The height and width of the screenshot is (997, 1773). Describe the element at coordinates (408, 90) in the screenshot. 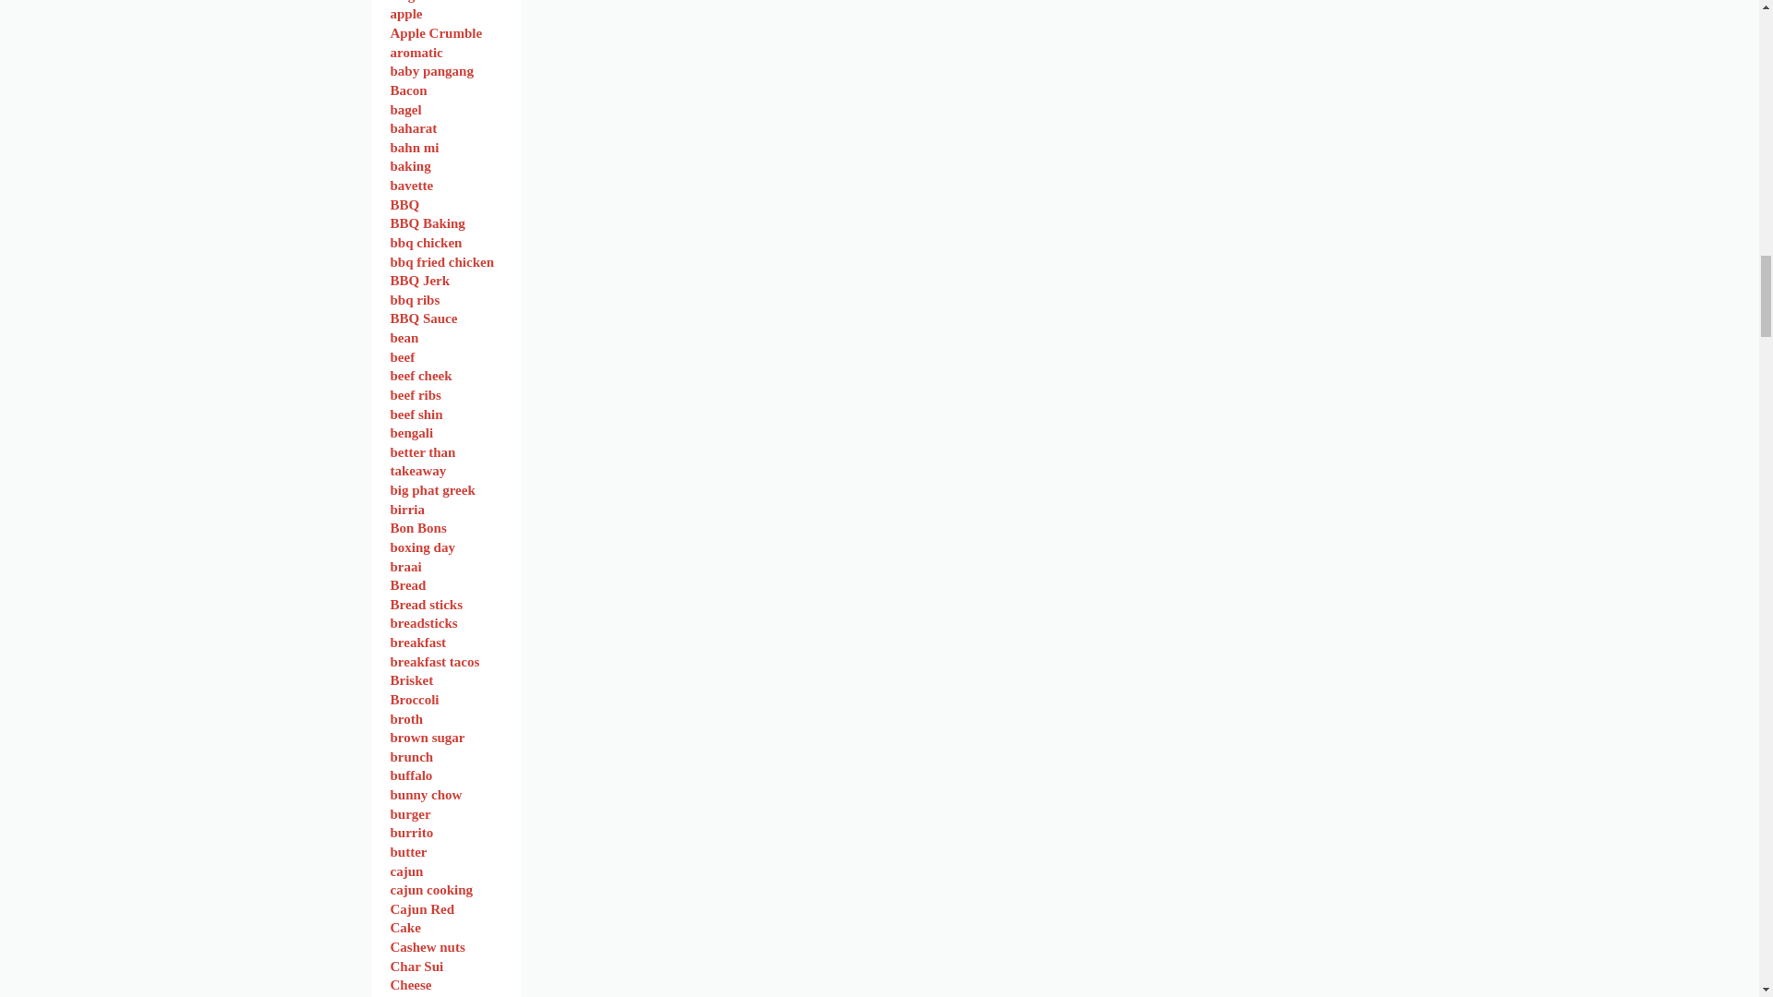

I see `Show articles tagged Bacon` at that location.